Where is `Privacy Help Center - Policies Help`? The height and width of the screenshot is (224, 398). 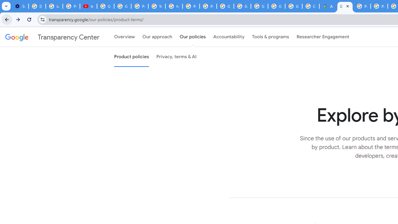 Privacy Help Center - Policies Help is located at coordinates (379, 6).